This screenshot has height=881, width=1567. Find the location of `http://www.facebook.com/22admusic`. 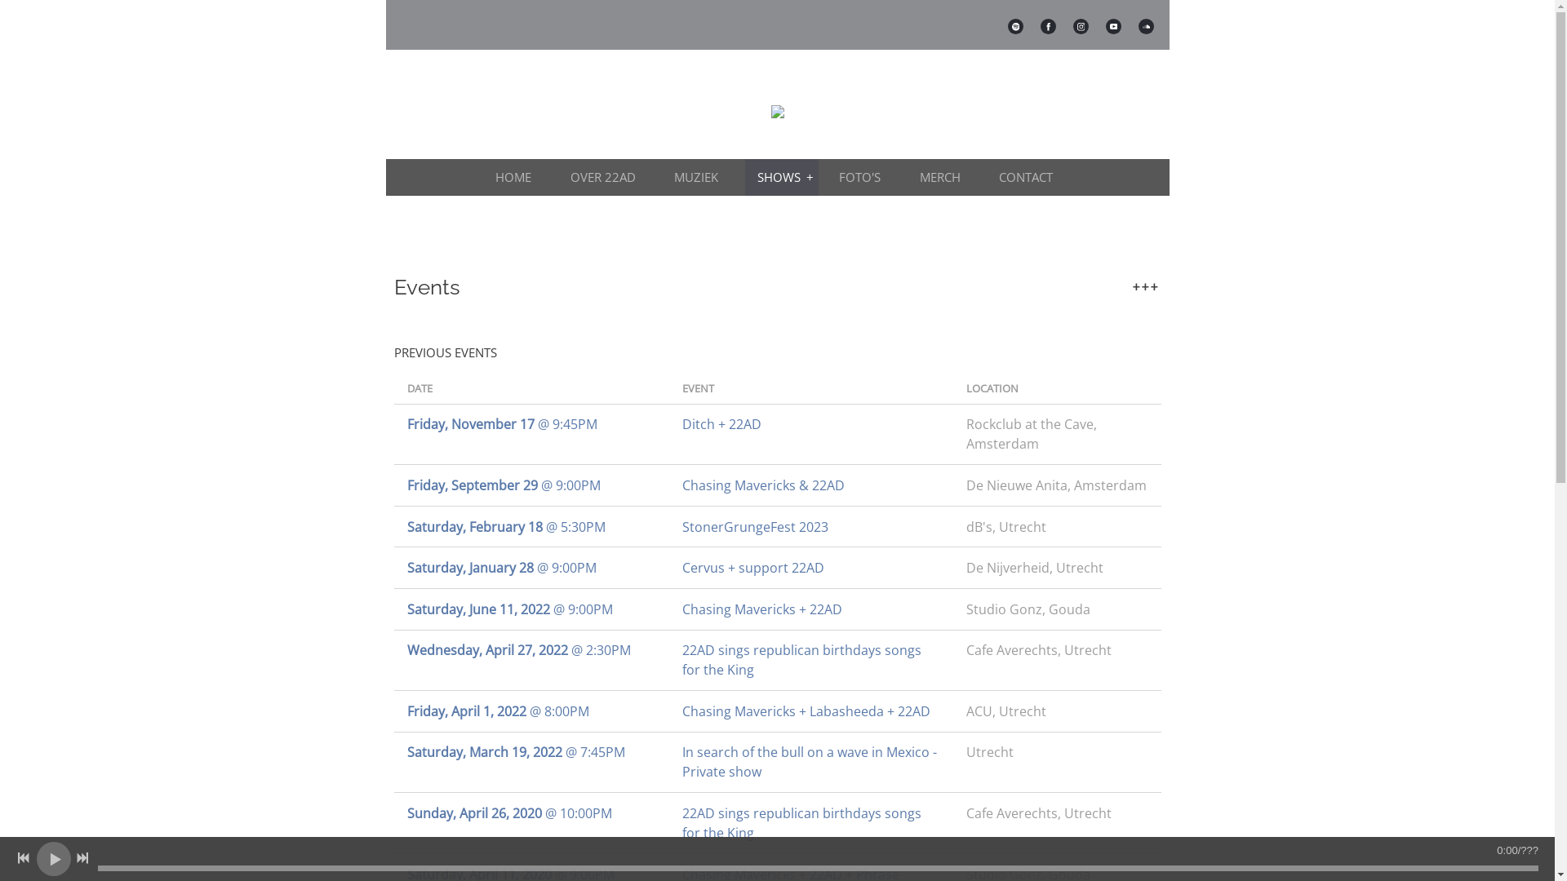

http://www.facebook.com/22admusic is located at coordinates (1048, 26).